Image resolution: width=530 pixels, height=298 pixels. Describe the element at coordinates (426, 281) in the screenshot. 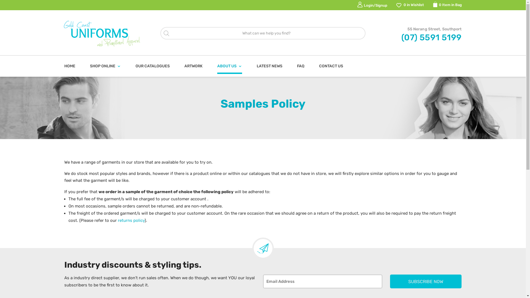

I see `Subscribe Now` at that location.